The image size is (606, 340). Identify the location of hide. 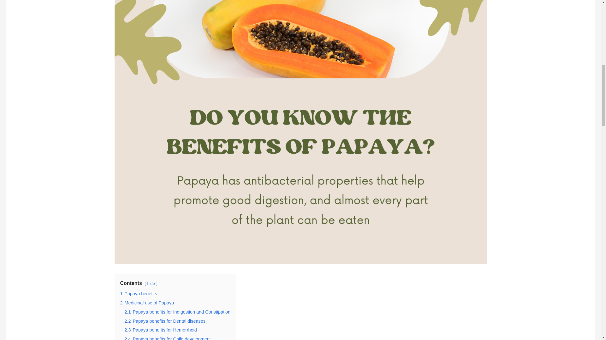
(151, 283).